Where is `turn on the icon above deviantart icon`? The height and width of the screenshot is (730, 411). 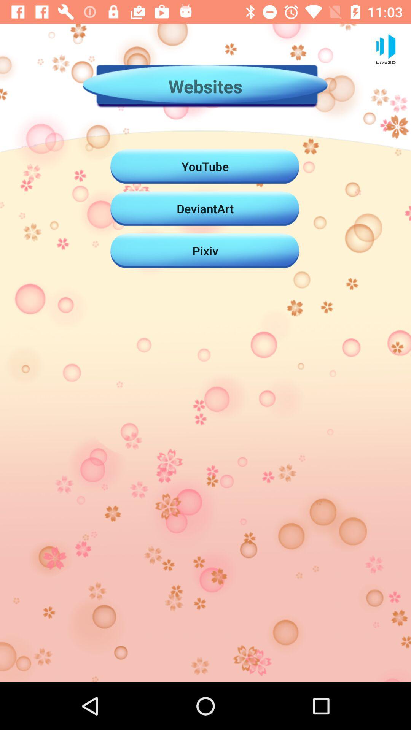 turn on the icon above deviantart icon is located at coordinates (205, 166).